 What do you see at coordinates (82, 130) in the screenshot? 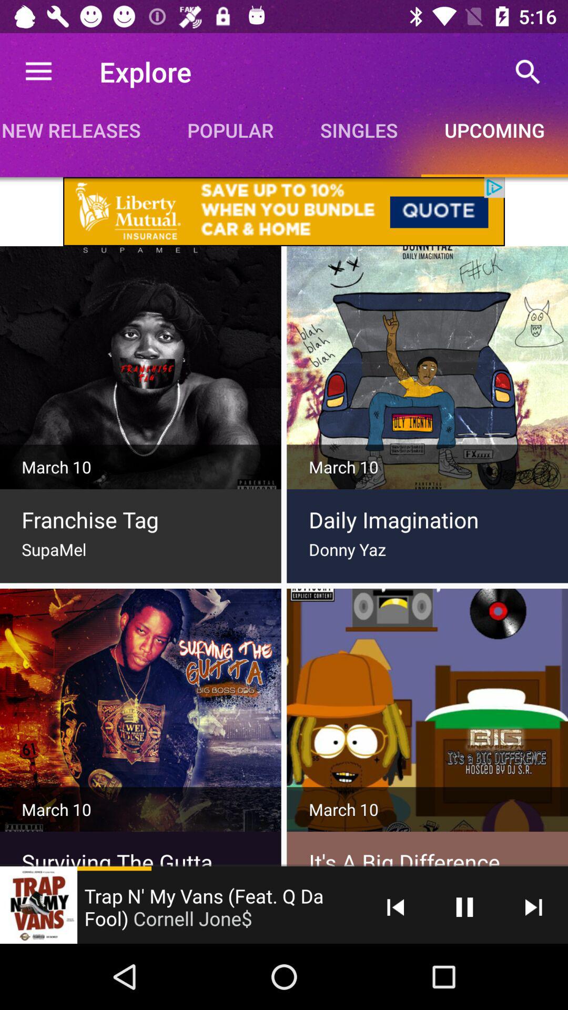
I see `swipe to new releases app` at bounding box center [82, 130].